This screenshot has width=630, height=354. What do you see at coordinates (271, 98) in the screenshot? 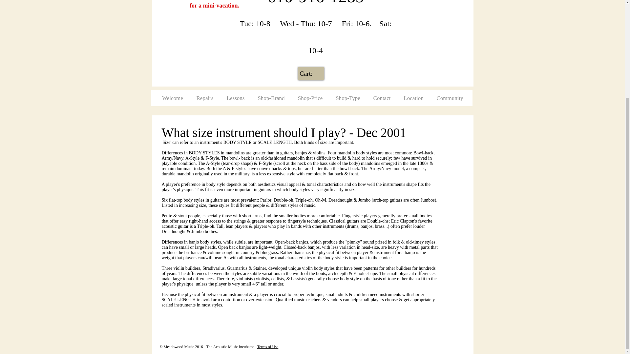
I see `Shop-Brand` at bounding box center [271, 98].